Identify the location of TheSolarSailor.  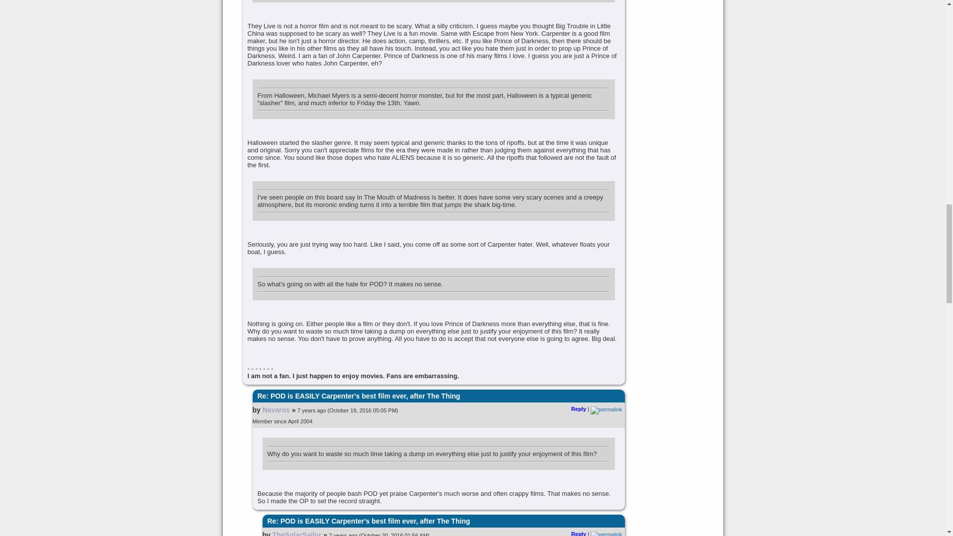
(297, 534).